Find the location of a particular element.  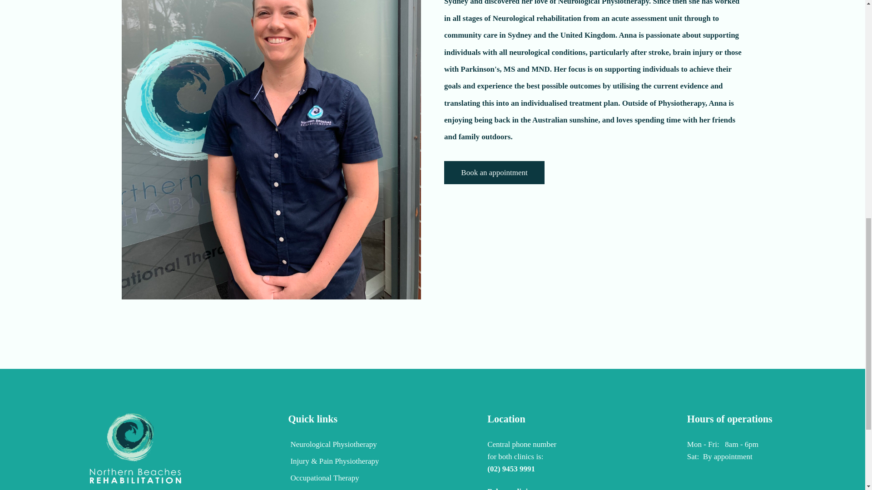

Psychology is located at coordinates (333, 489).